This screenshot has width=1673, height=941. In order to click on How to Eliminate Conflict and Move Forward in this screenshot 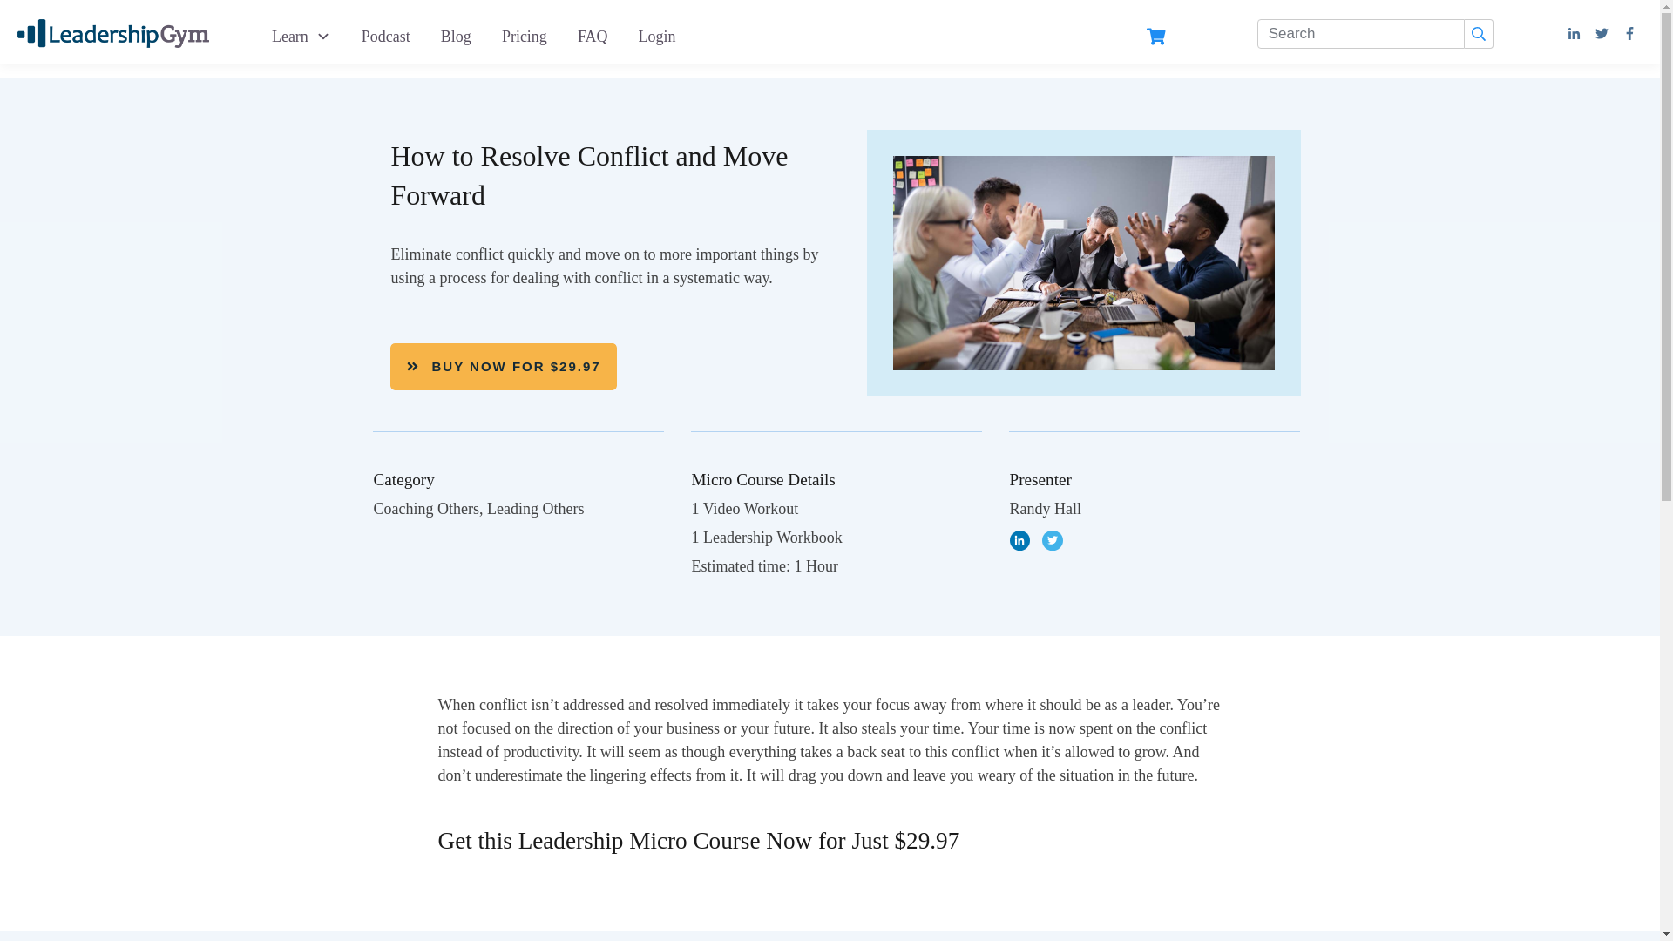, I will do `click(1084, 263)`.